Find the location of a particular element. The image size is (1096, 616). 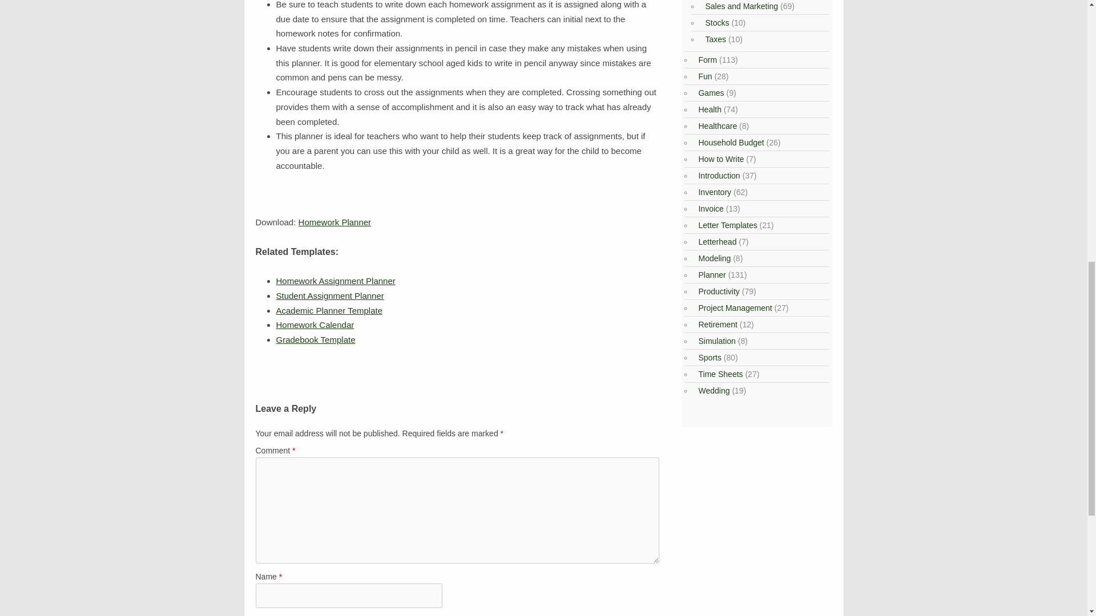

Homework Calendar is located at coordinates (315, 324).